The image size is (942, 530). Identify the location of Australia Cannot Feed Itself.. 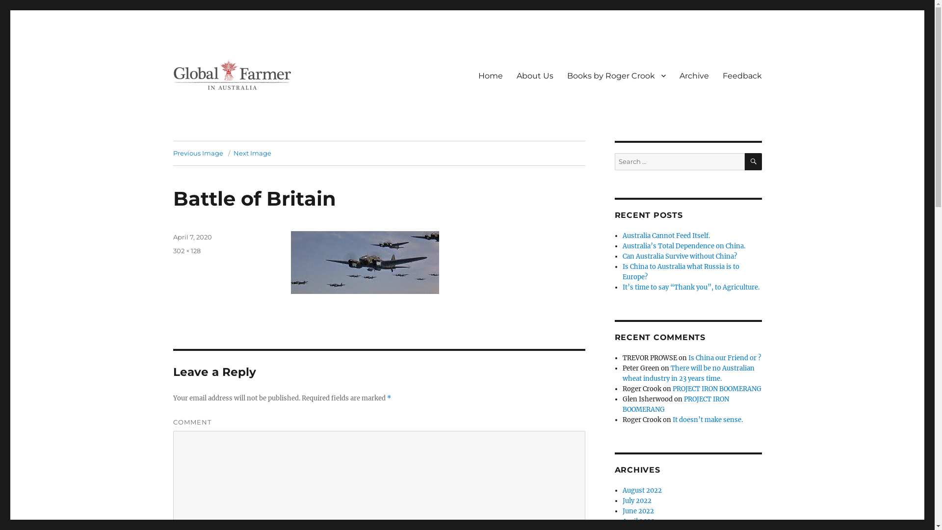
(666, 236).